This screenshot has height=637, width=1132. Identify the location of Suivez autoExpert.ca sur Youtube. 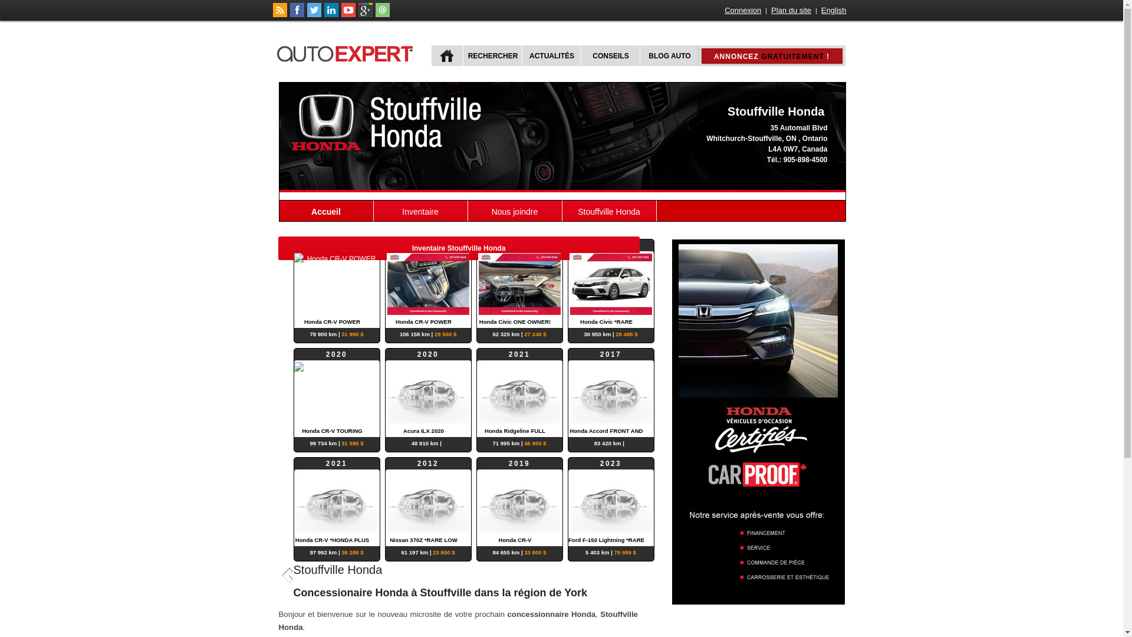
(348, 15).